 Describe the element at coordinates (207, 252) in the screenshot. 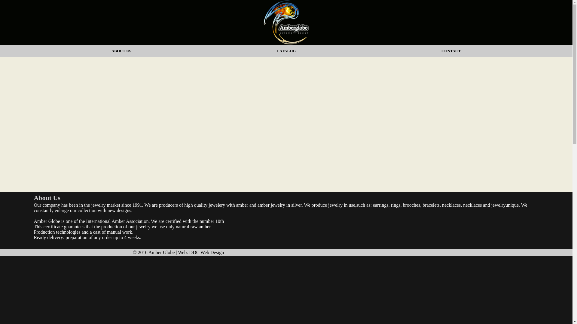

I see `DDC Web Design` at that location.